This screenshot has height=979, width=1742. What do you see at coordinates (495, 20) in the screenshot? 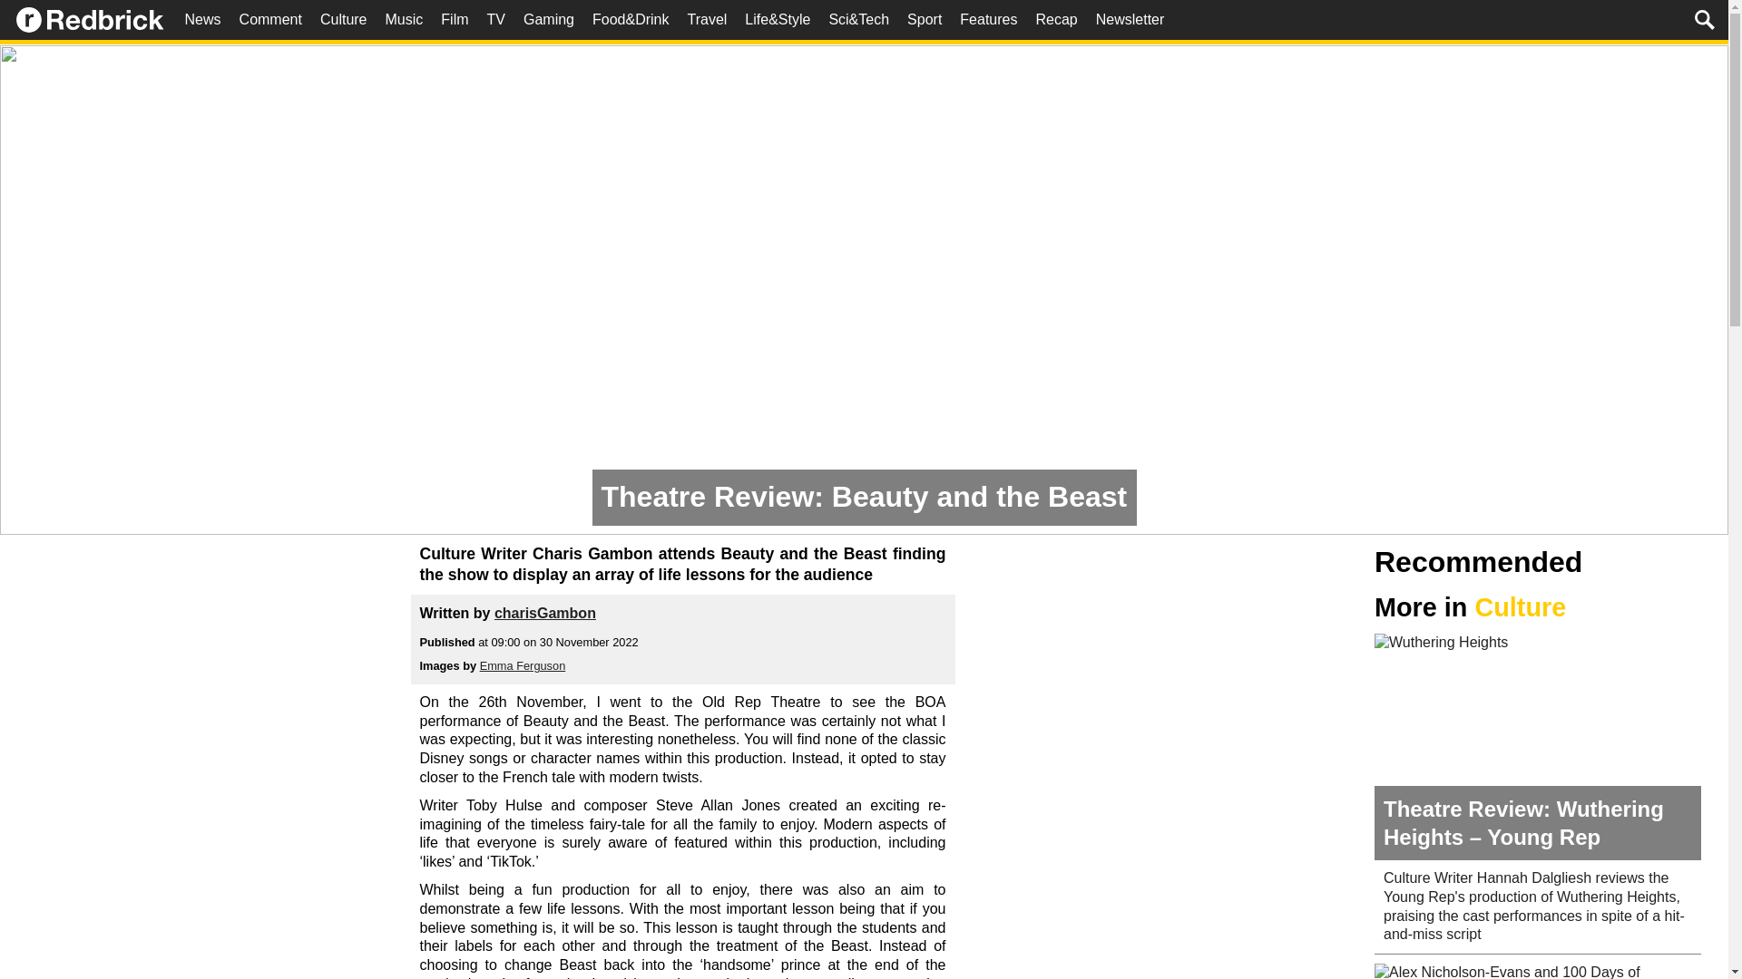
I see `TV` at bounding box center [495, 20].